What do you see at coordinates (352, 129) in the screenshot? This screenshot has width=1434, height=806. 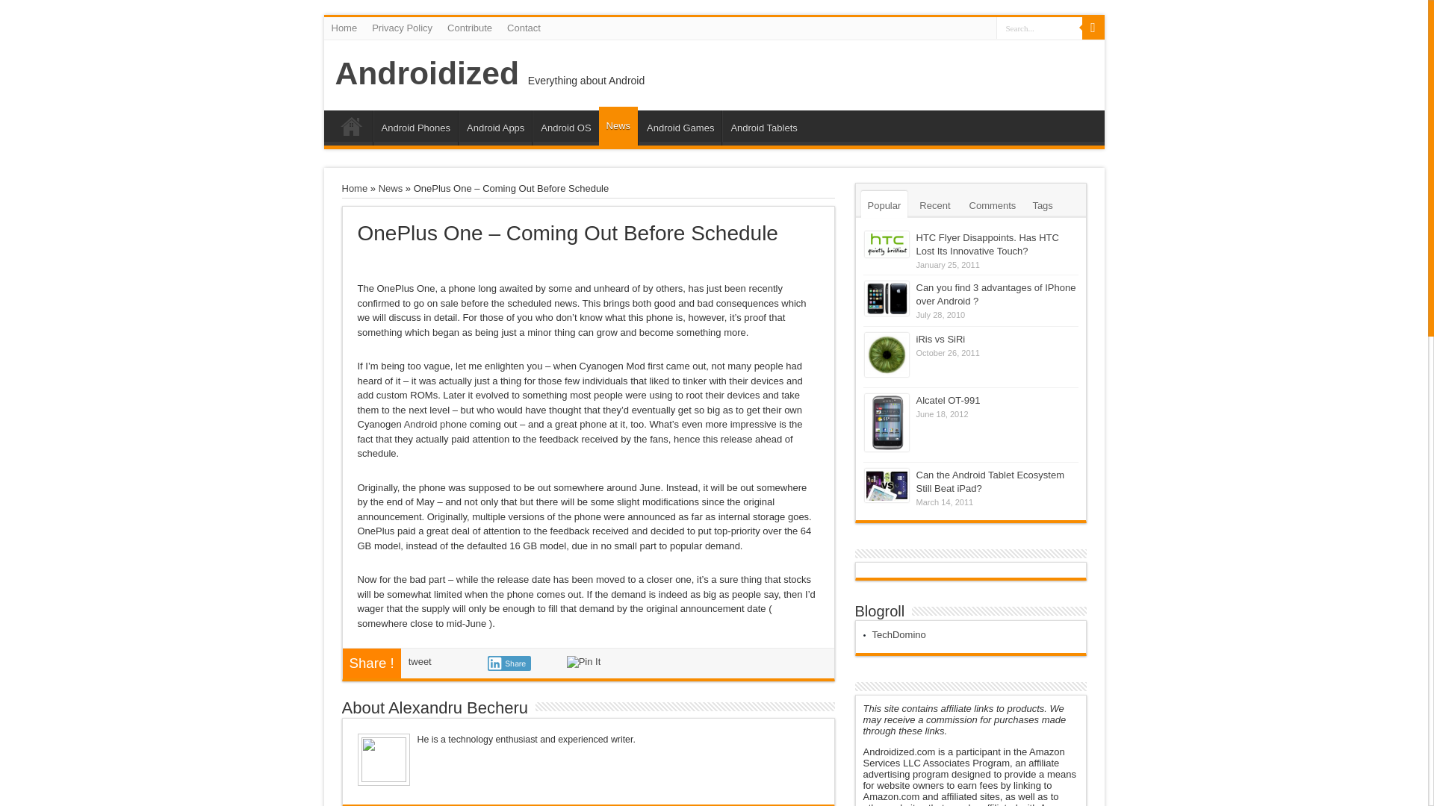 I see `Home` at bounding box center [352, 129].